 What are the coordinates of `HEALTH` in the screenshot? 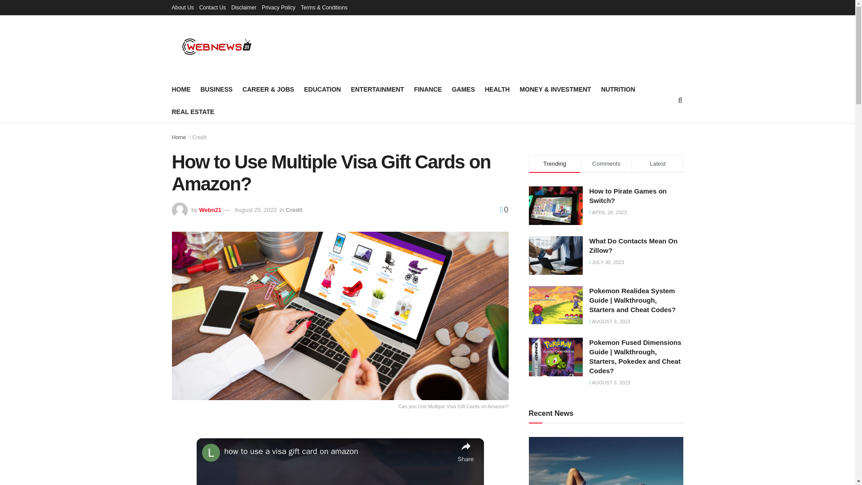 It's located at (497, 89).